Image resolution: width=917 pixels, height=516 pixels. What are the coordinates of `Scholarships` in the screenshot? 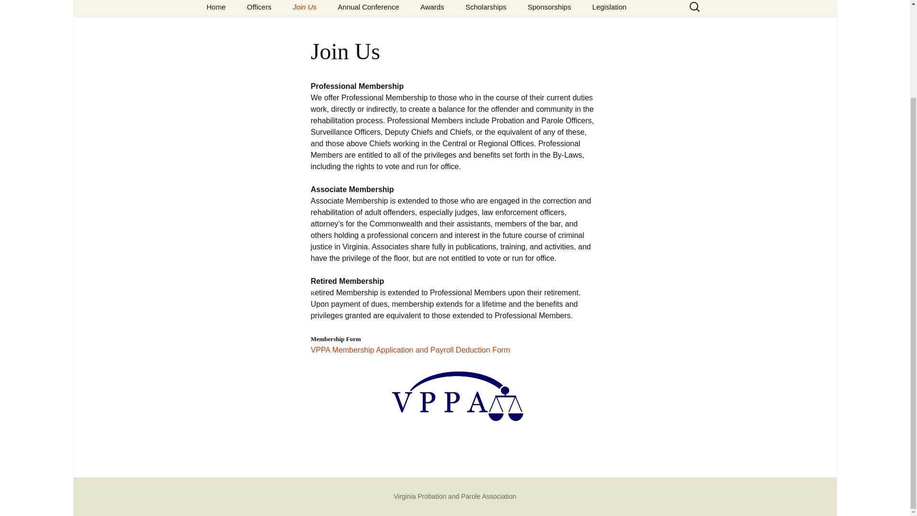 It's located at (485, 9).